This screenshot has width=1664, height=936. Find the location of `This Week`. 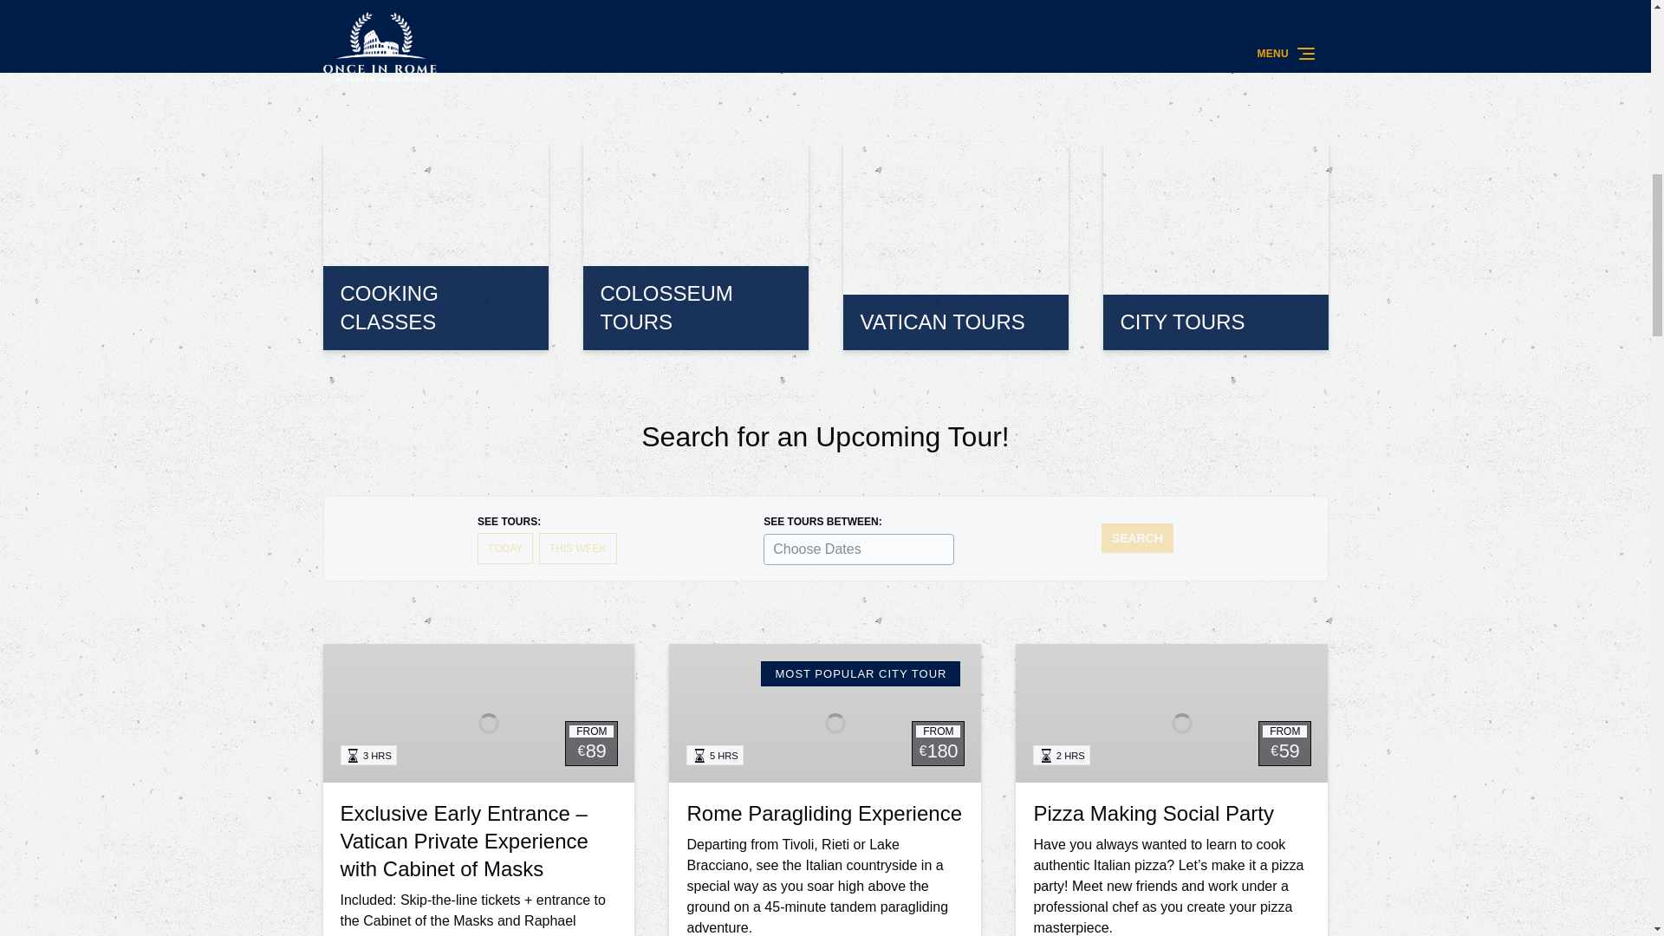

This Week is located at coordinates (578, 548).